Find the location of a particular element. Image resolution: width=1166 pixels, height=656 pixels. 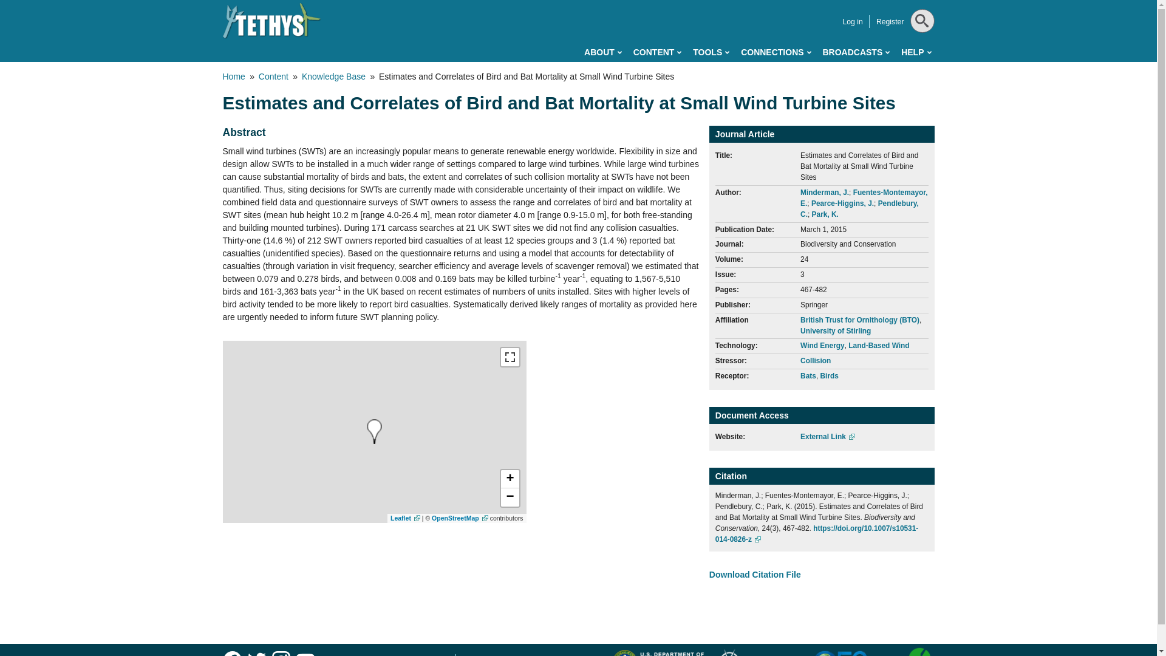

Zoom in is located at coordinates (509, 479).